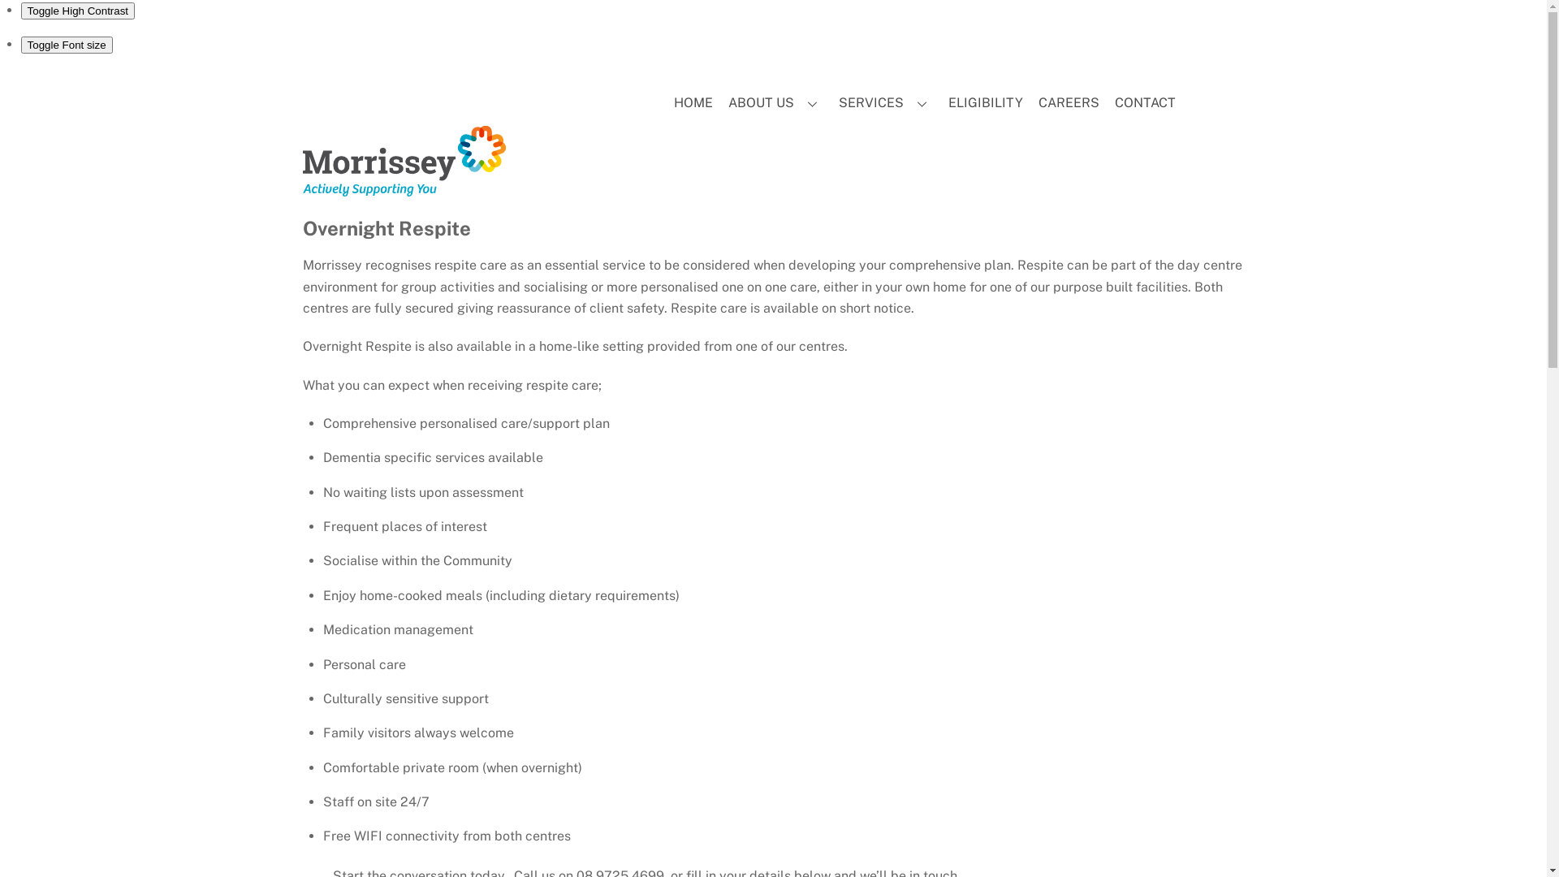 Image resolution: width=1559 pixels, height=877 pixels. I want to click on CAREERS, so click(1069, 103).